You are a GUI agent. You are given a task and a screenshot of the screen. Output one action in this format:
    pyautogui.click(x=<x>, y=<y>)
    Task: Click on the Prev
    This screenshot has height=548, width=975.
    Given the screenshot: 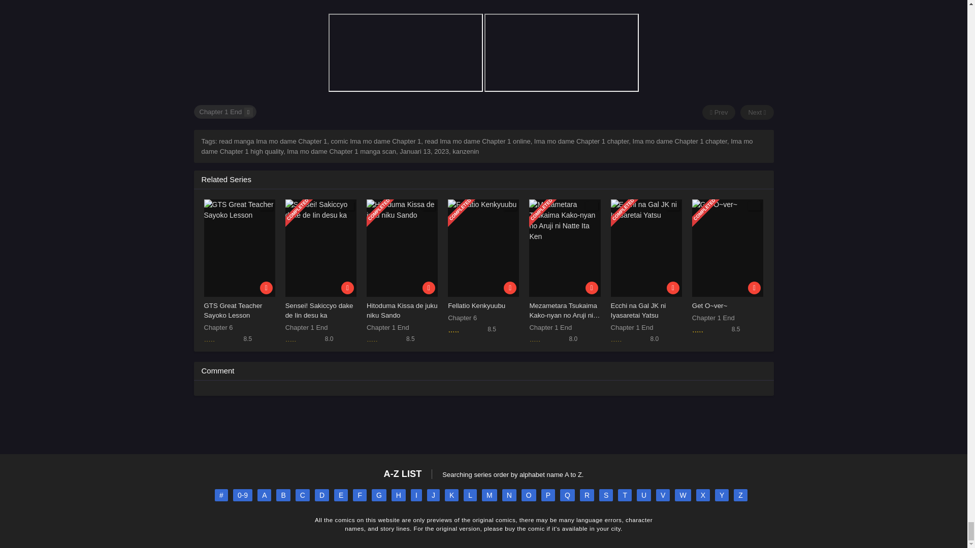 What is the action you would take?
    pyautogui.click(x=718, y=113)
    